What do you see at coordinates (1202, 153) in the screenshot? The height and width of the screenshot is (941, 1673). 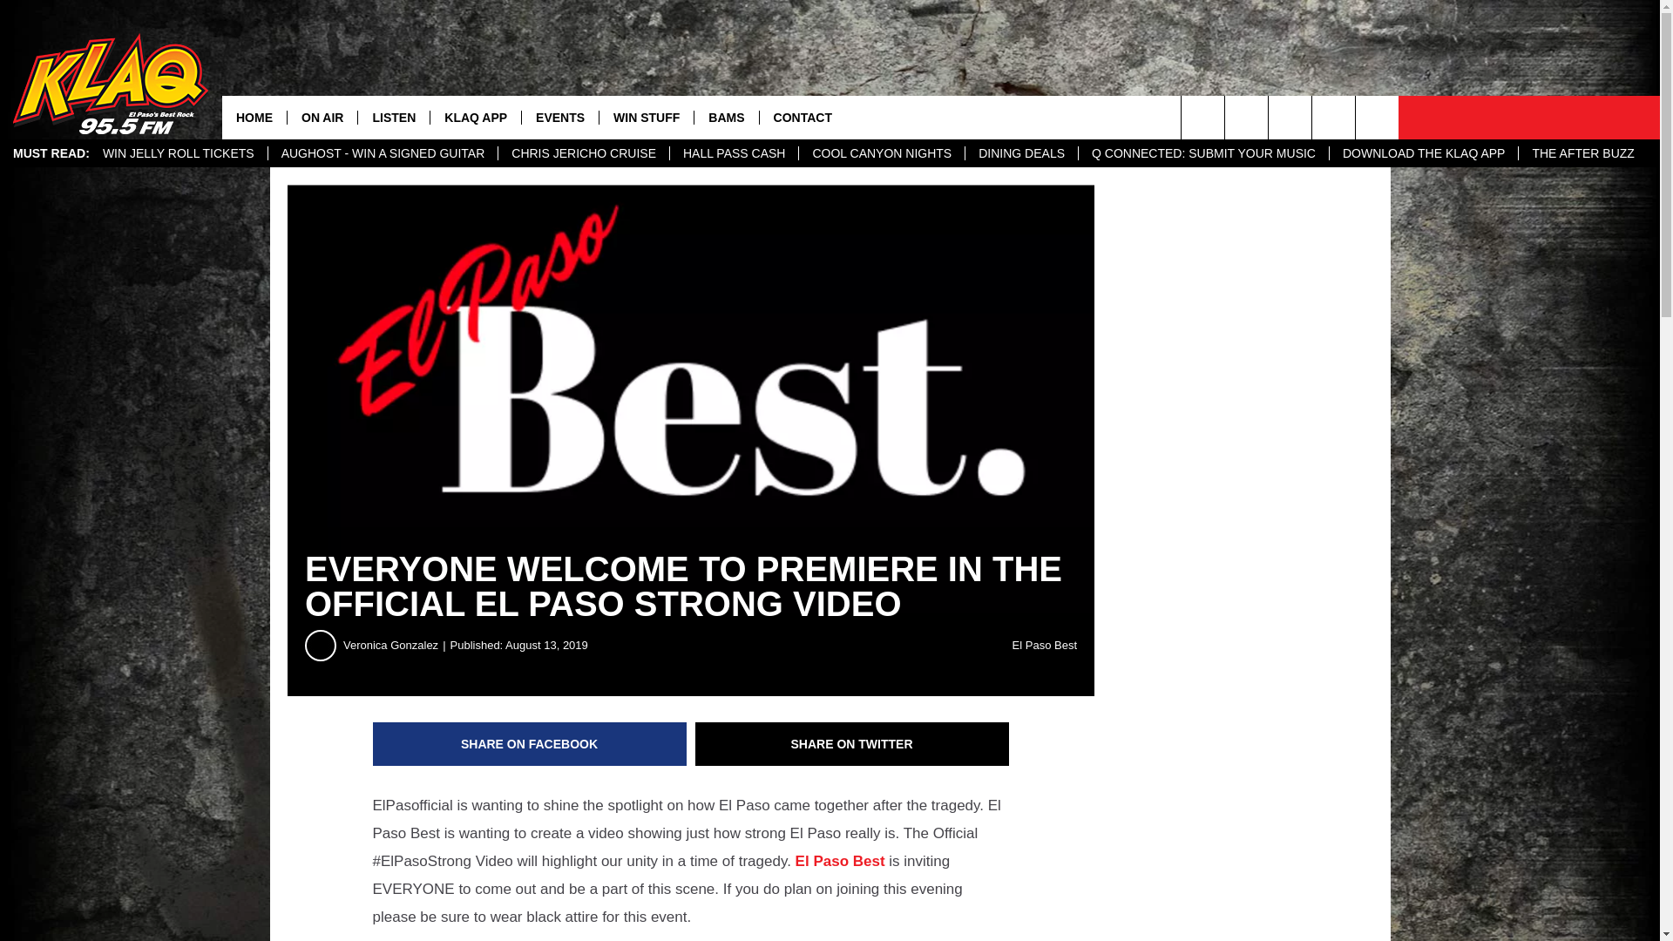 I see `Q CONNECTED: SUBMIT YOUR MUSIC` at bounding box center [1202, 153].